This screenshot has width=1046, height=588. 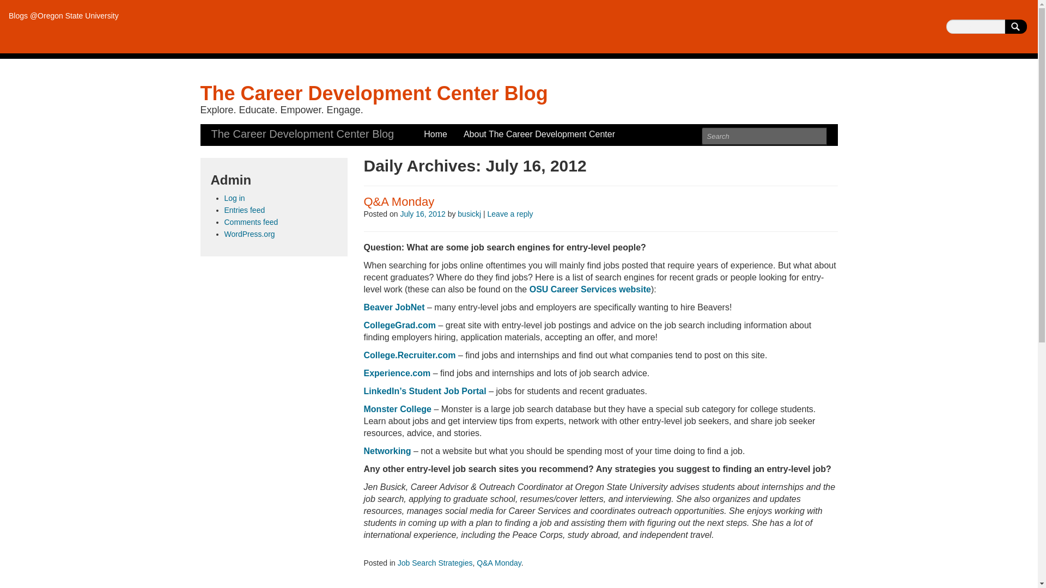 What do you see at coordinates (422, 213) in the screenshot?
I see `2:49 pm` at bounding box center [422, 213].